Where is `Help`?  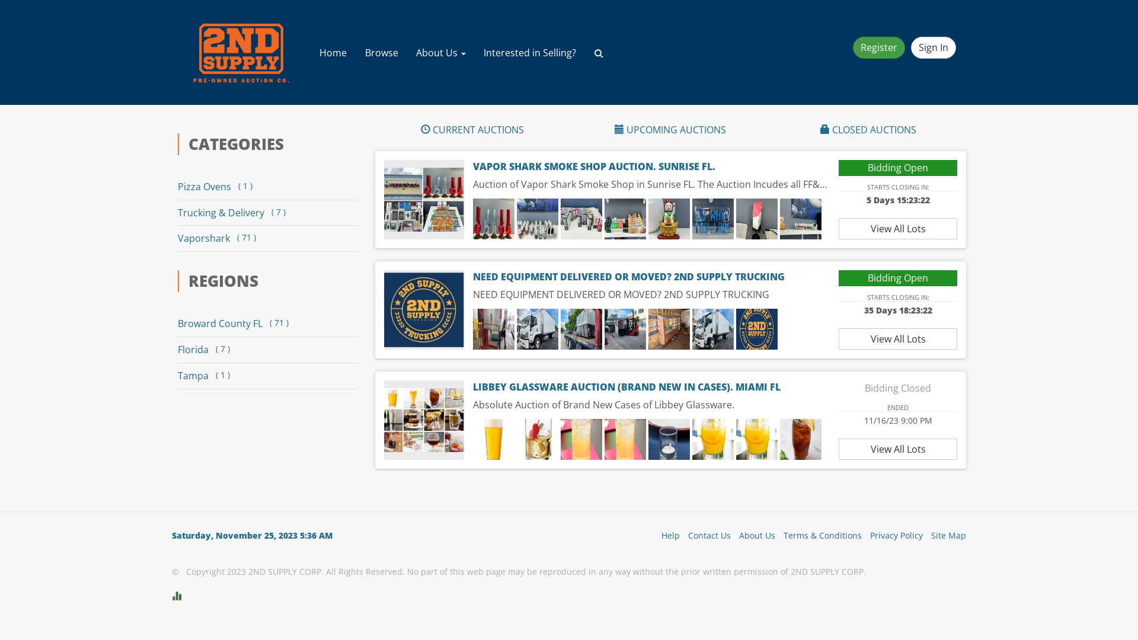
Help is located at coordinates (667, 536).